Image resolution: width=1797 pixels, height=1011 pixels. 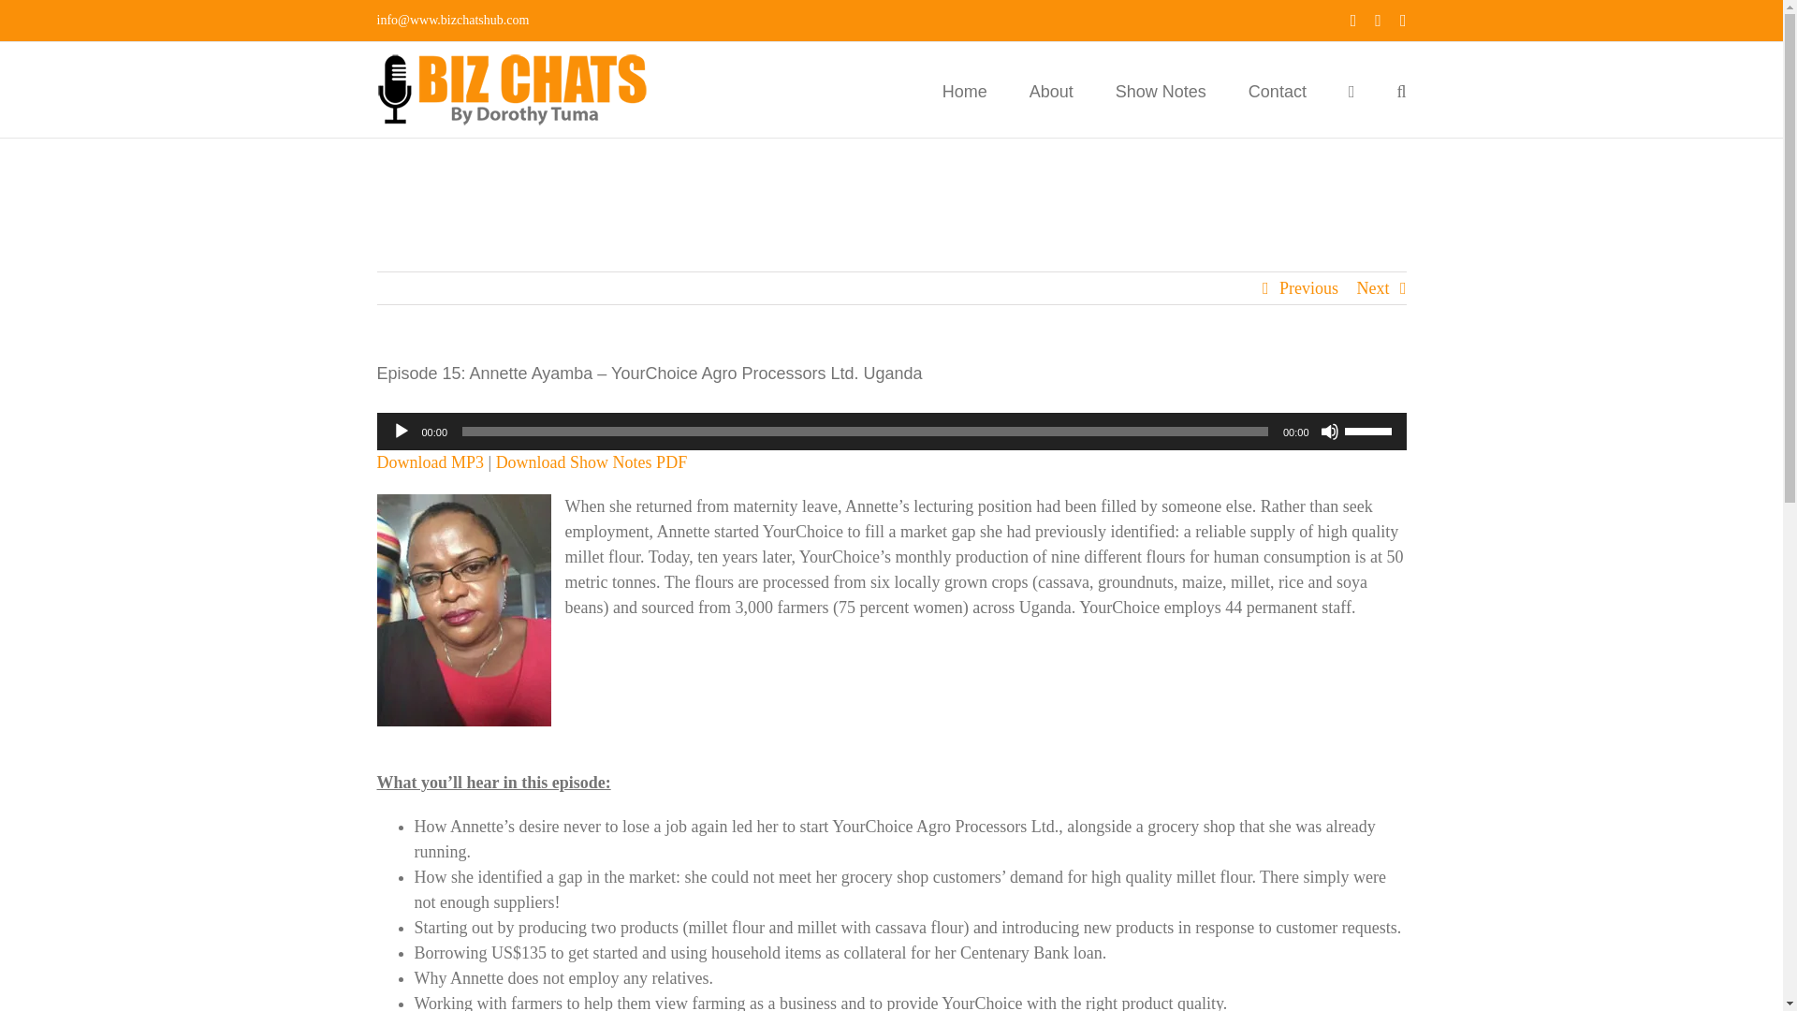 I want to click on Play, so click(x=401, y=431).